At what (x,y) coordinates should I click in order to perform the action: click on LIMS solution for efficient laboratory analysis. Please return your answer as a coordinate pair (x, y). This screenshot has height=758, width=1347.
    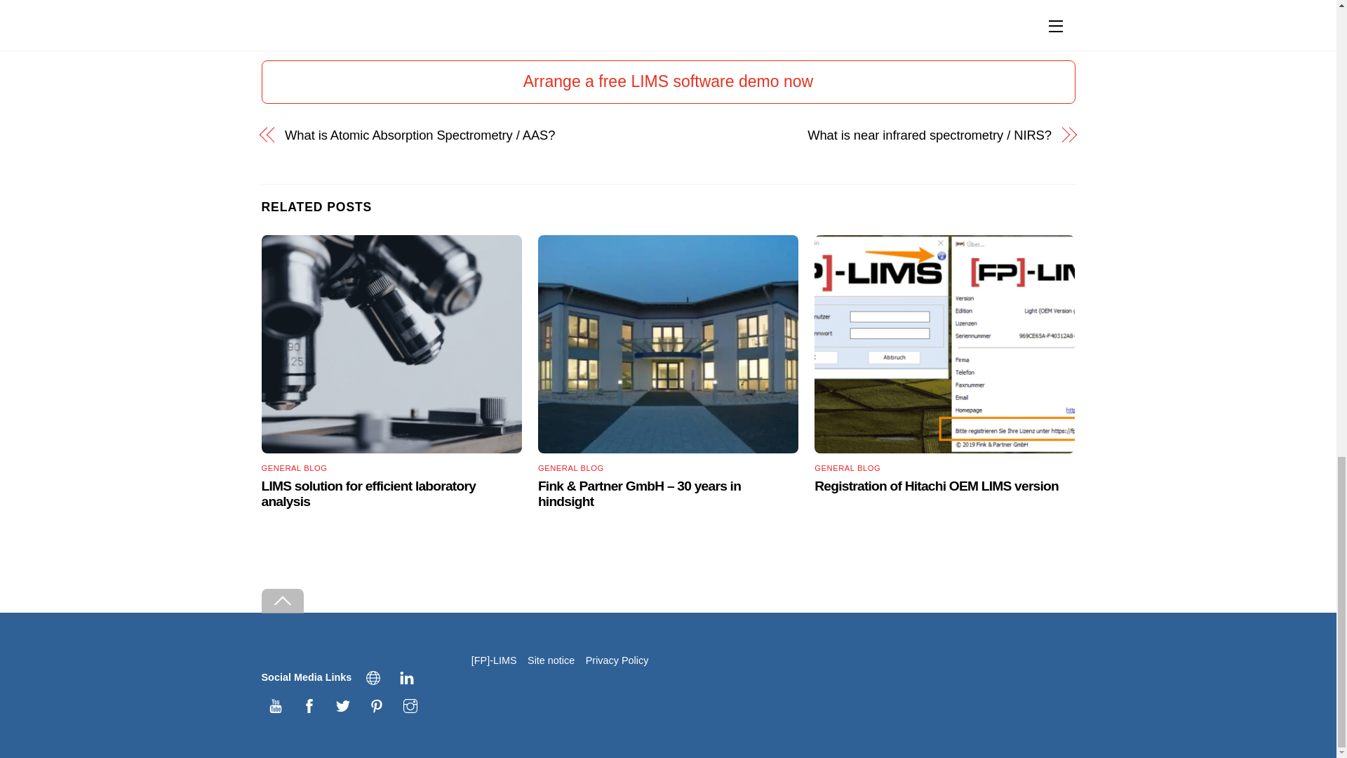
    Looking at the image, I should click on (368, 493).